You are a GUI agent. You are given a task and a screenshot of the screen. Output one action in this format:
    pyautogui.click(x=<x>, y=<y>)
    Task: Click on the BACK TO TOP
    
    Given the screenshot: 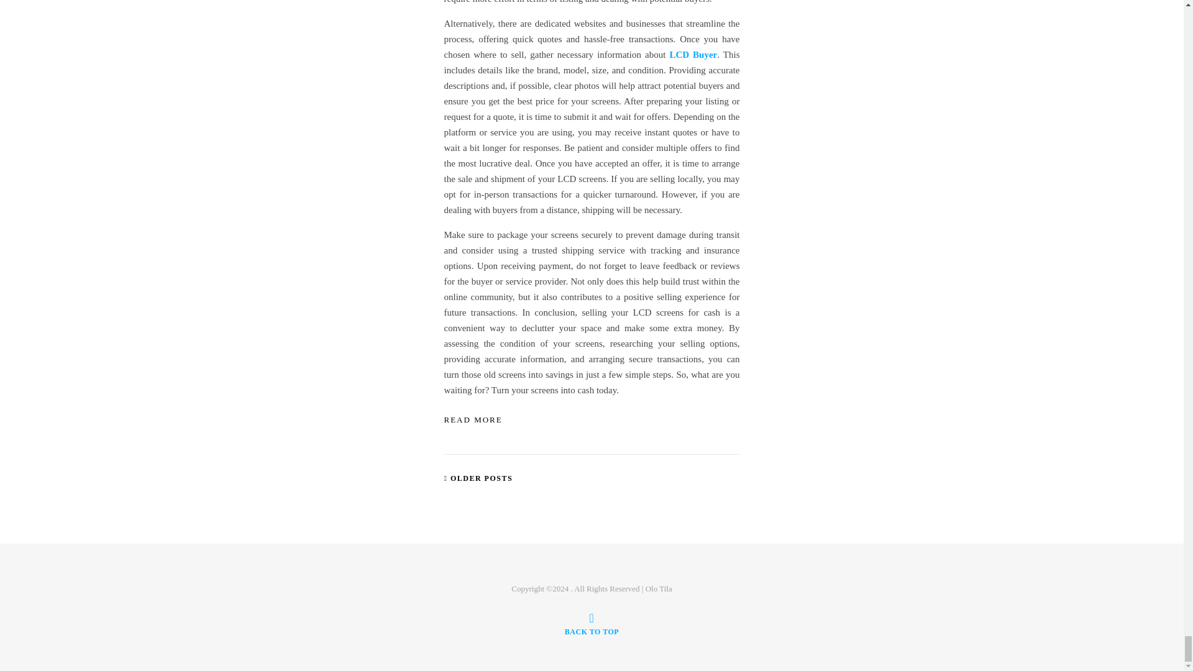 What is the action you would take?
    pyautogui.click(x=592, y=624)
    